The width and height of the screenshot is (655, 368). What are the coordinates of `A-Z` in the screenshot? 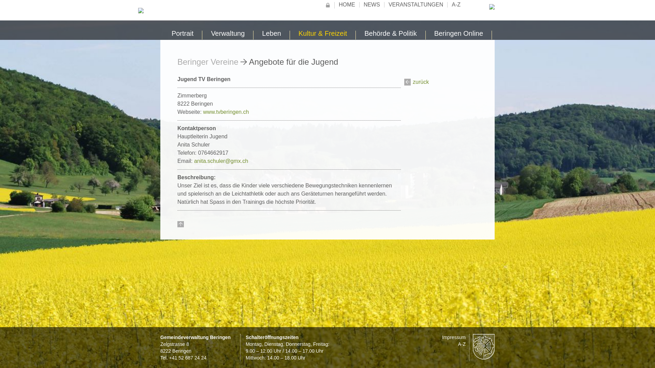 It's located at (462, 344).